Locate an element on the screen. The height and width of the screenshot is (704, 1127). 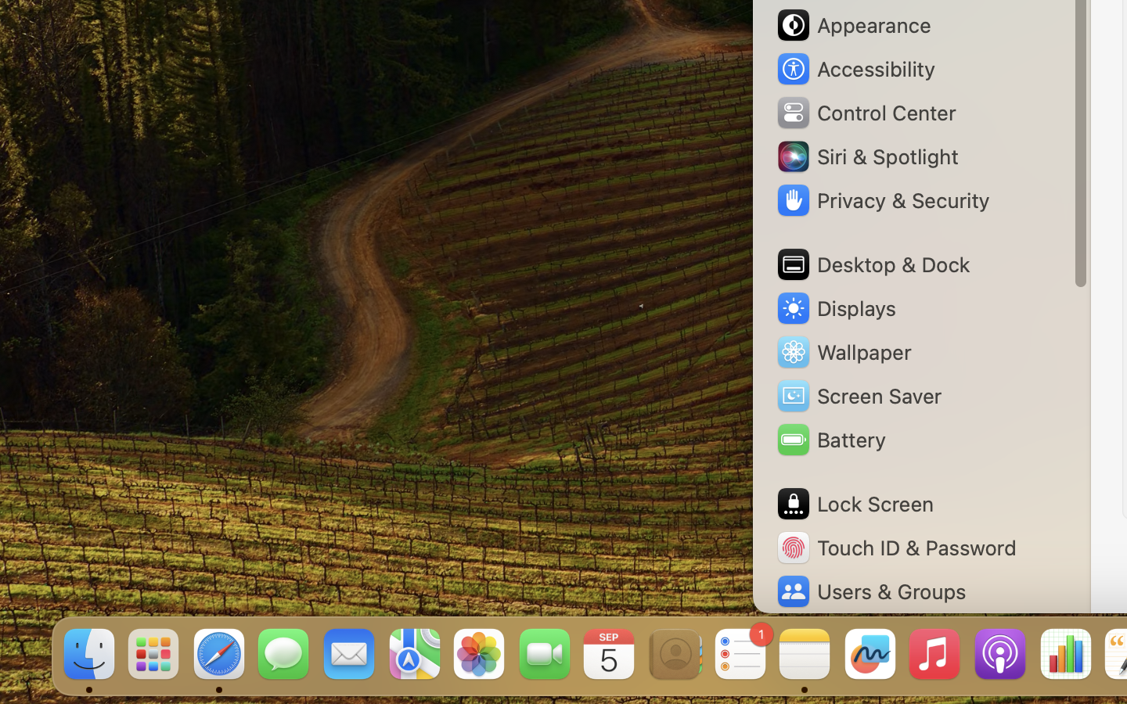
Users & Groups is located at coordinates (870, 591).